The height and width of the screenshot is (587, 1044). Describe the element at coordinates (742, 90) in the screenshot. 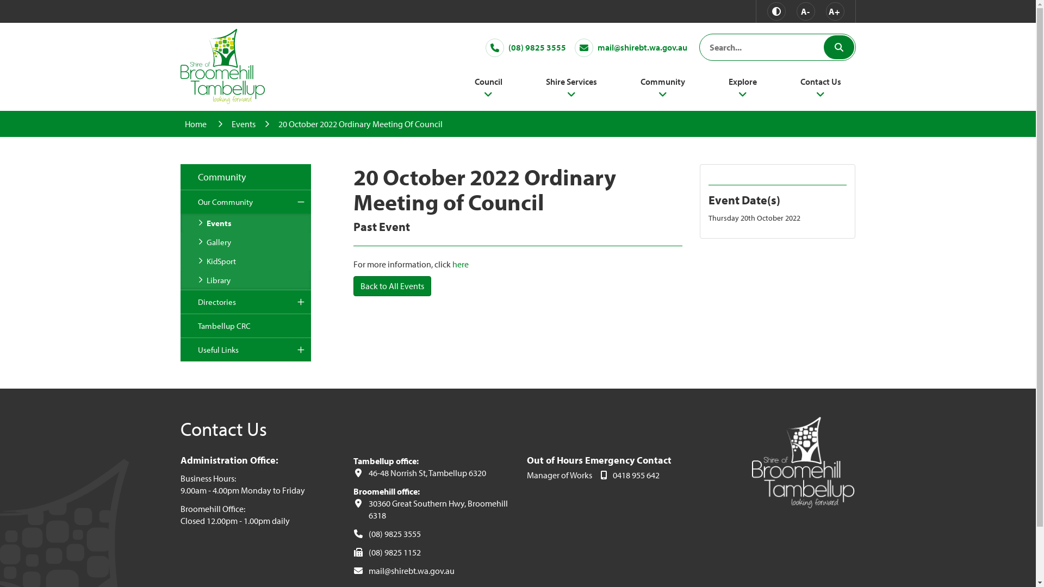

I see `Explore` at that location.